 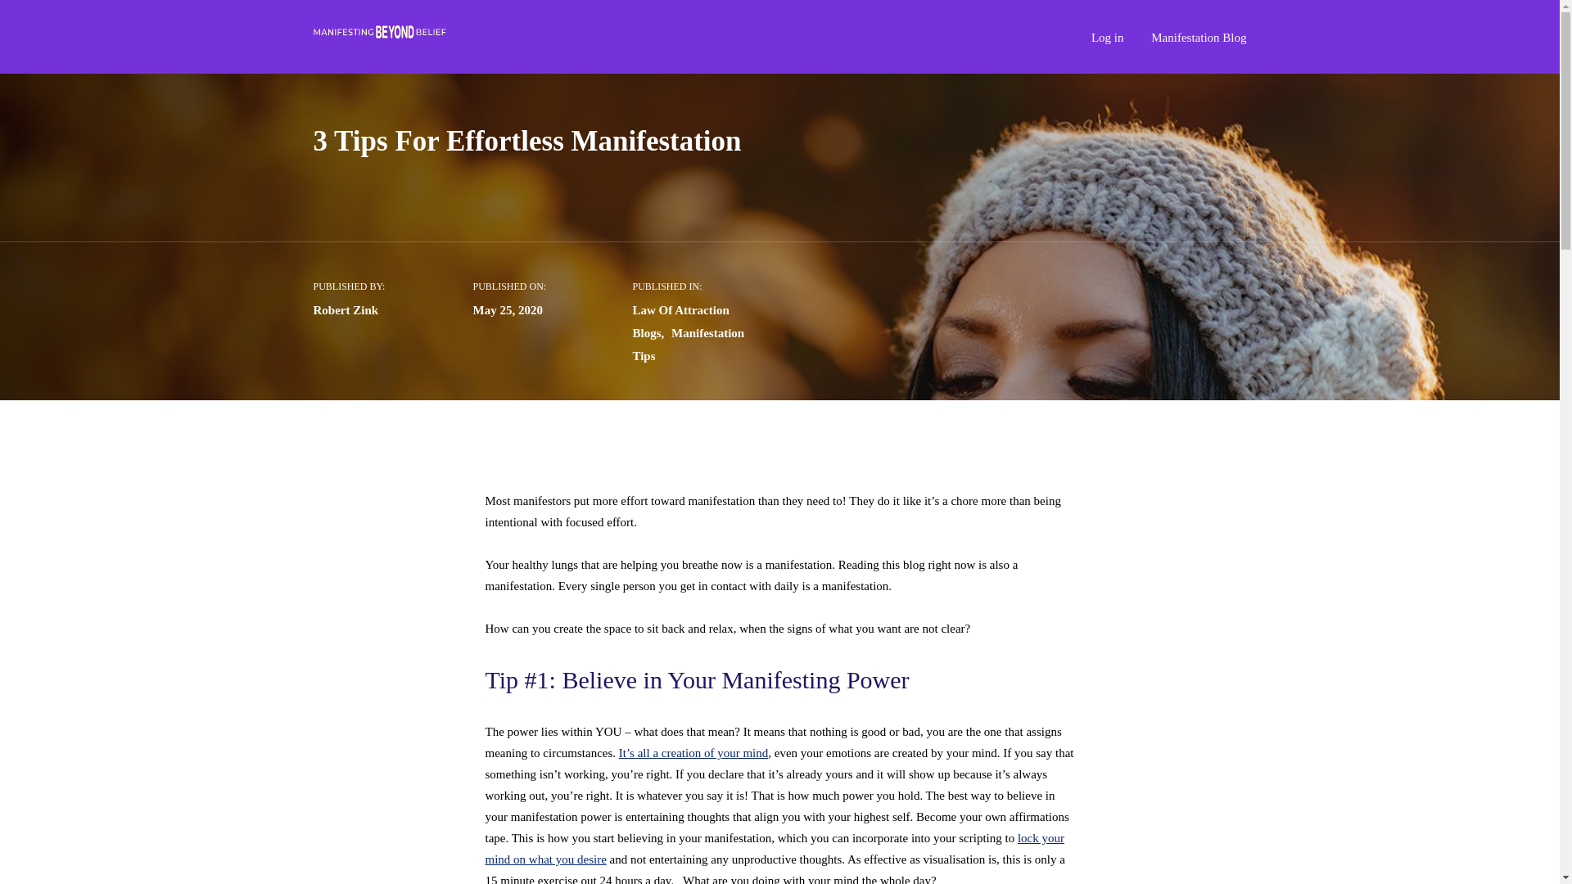 What do you see at coordinates (774, 849) in the screenshot?
I see `lock your mind on what you desire` at bounding box center [774, 849].